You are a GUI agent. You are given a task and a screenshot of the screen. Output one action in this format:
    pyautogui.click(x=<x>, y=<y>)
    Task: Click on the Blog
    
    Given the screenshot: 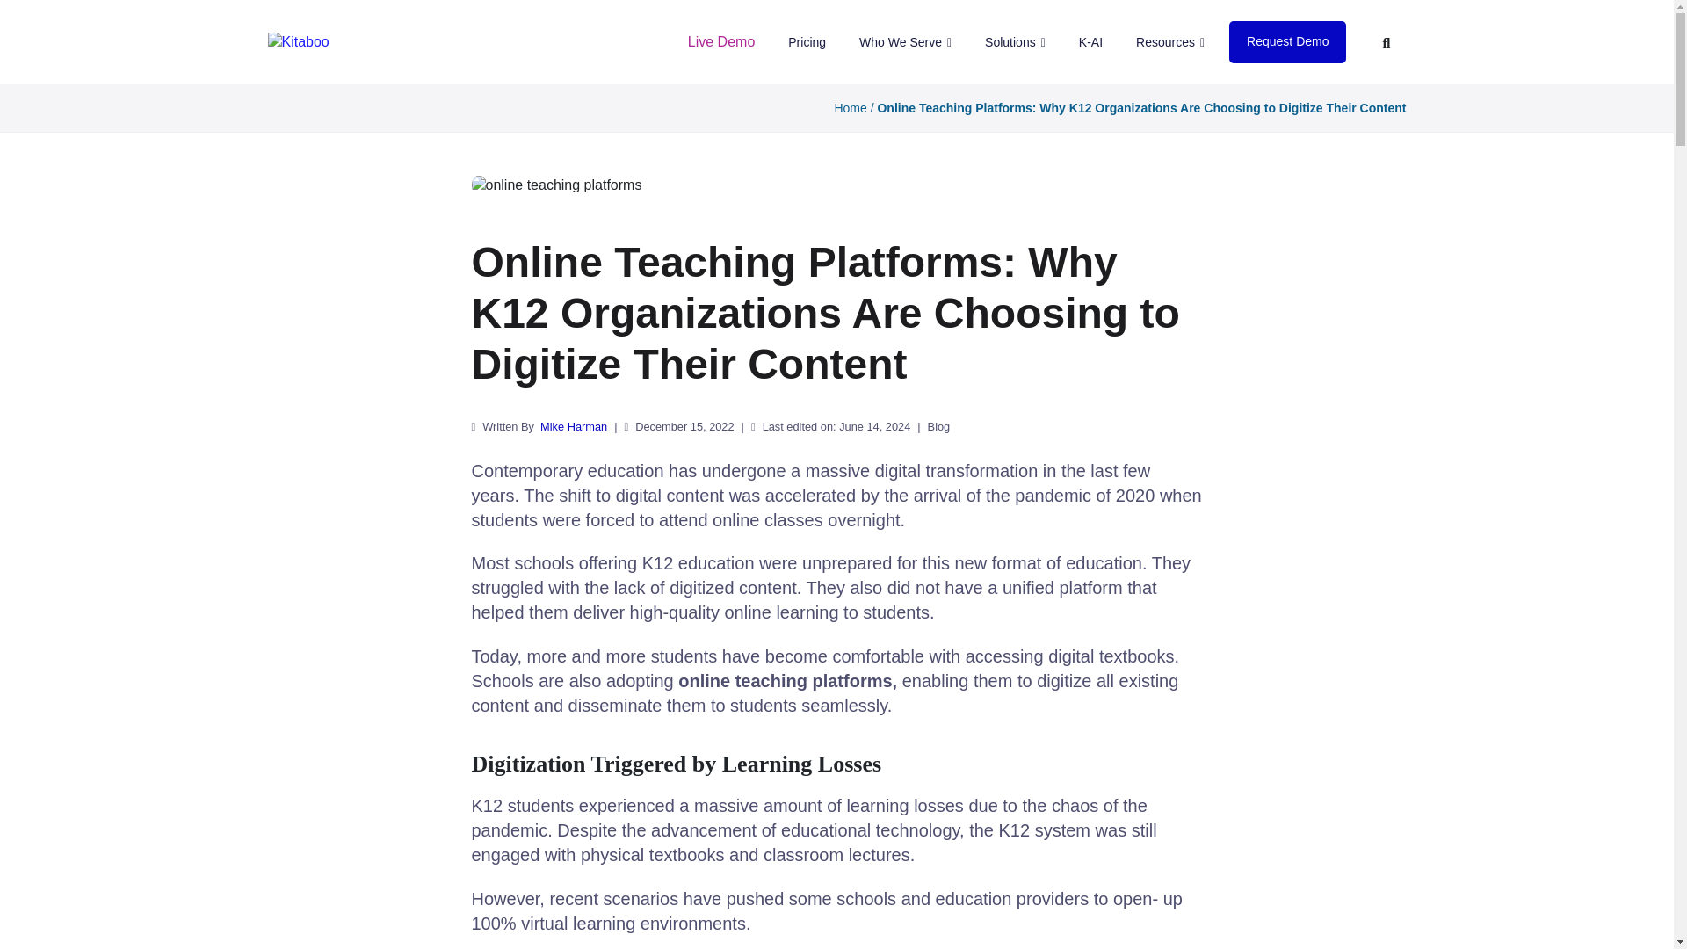 What is the action you would take?
    pyautogui.click(x=939, y=427)
    